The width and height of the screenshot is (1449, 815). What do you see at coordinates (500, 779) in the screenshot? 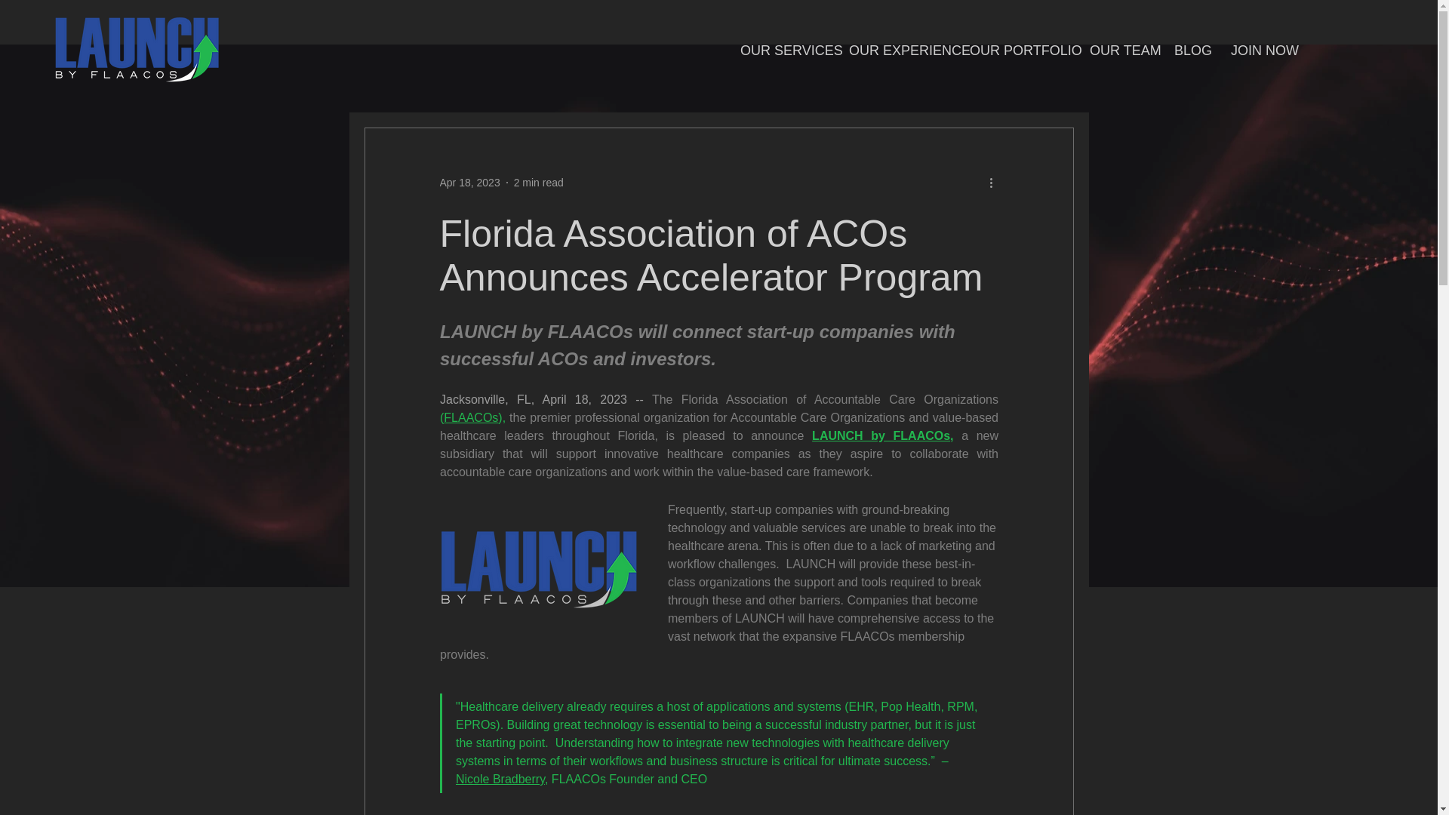
I see `Nicole Bradberry` at bounding box center [500, 779].